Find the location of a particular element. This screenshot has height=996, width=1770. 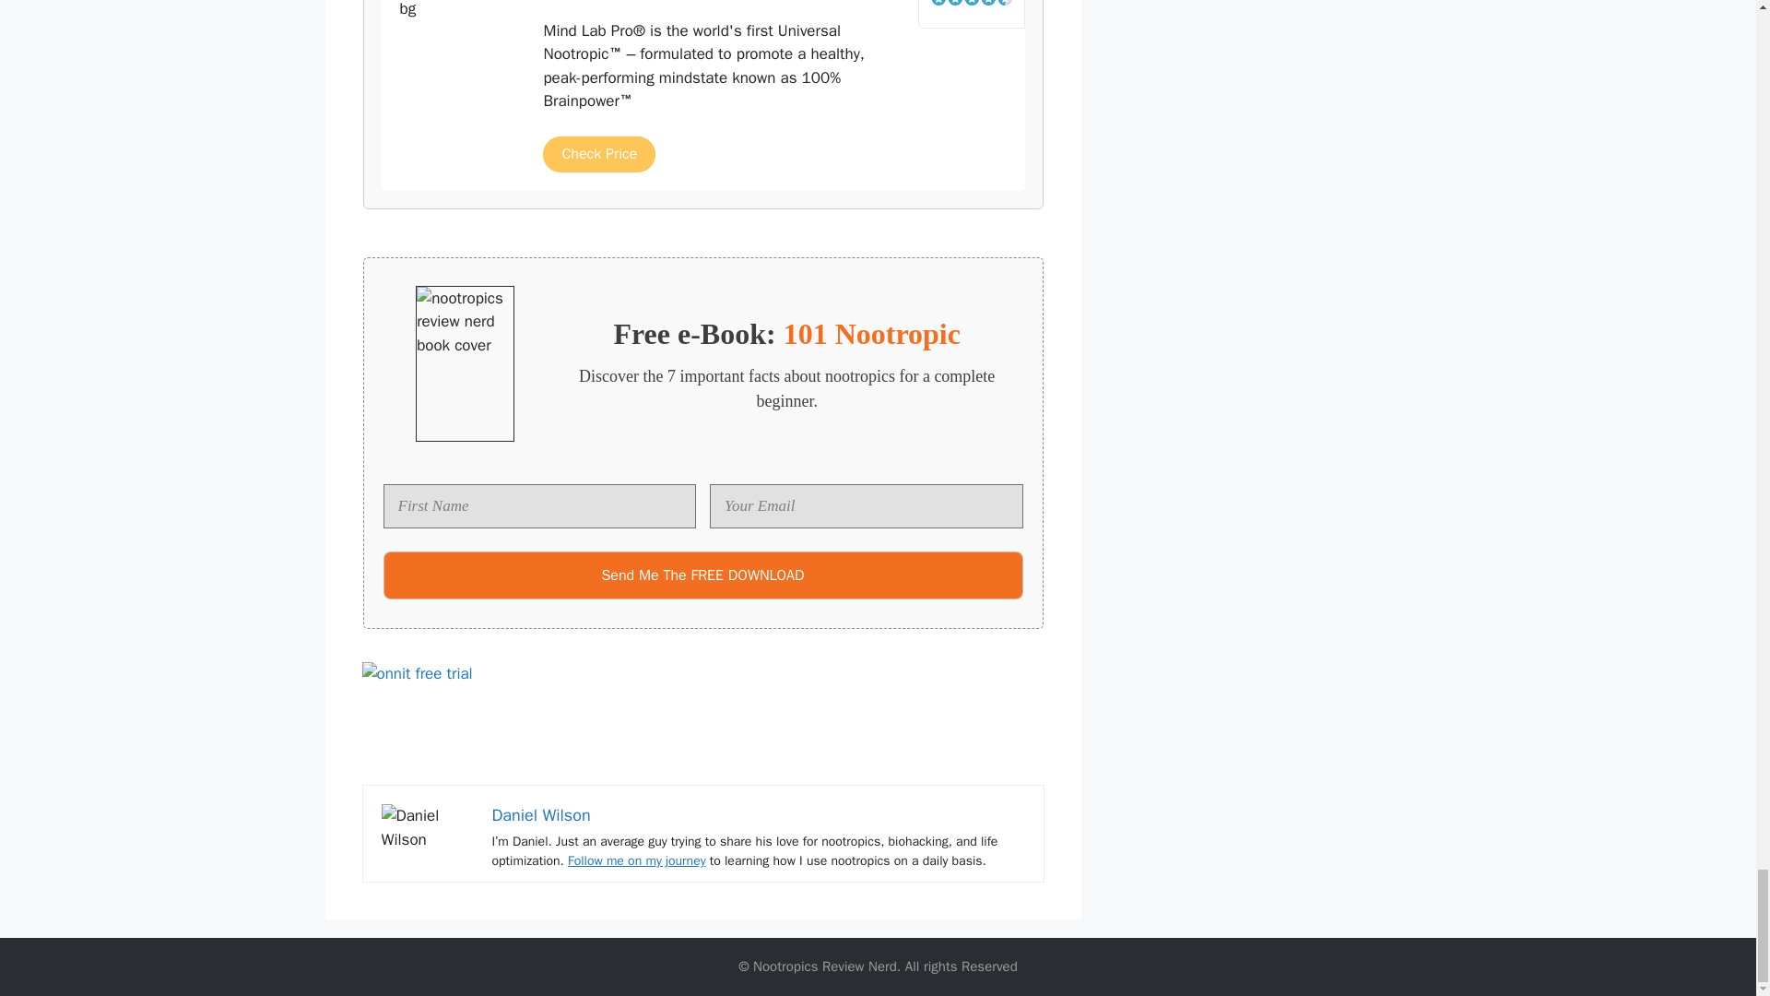

Check Price is located at coordinates (599, 153).